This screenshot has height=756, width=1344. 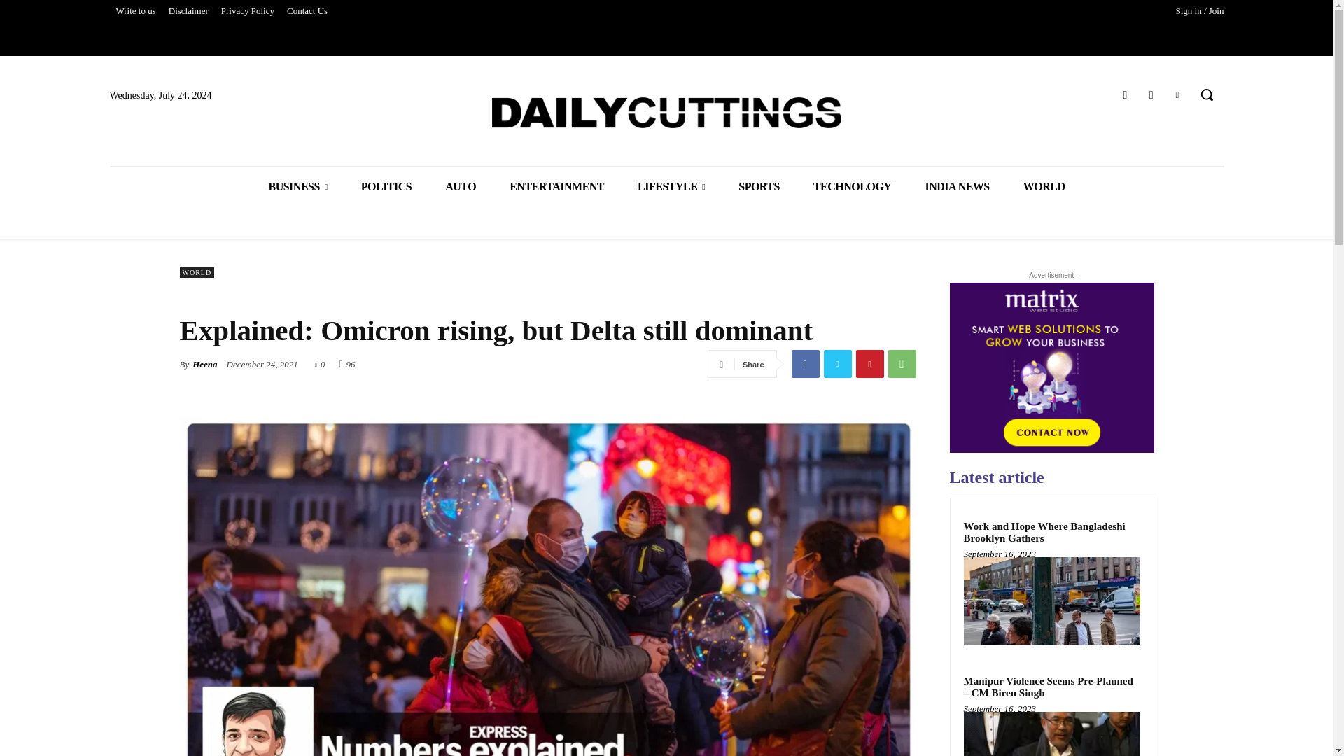 I want to click on Twitter, so click(x=836, y=364).